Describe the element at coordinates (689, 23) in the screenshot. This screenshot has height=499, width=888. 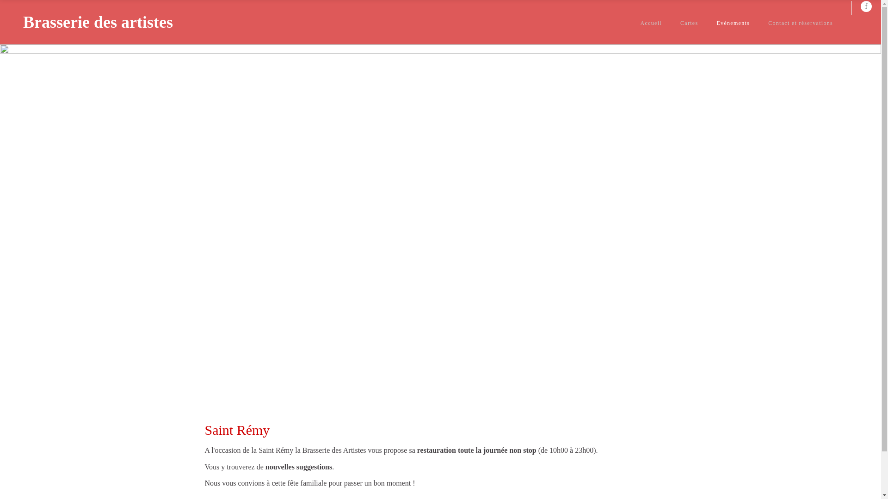
I see `Cartes` at that location.